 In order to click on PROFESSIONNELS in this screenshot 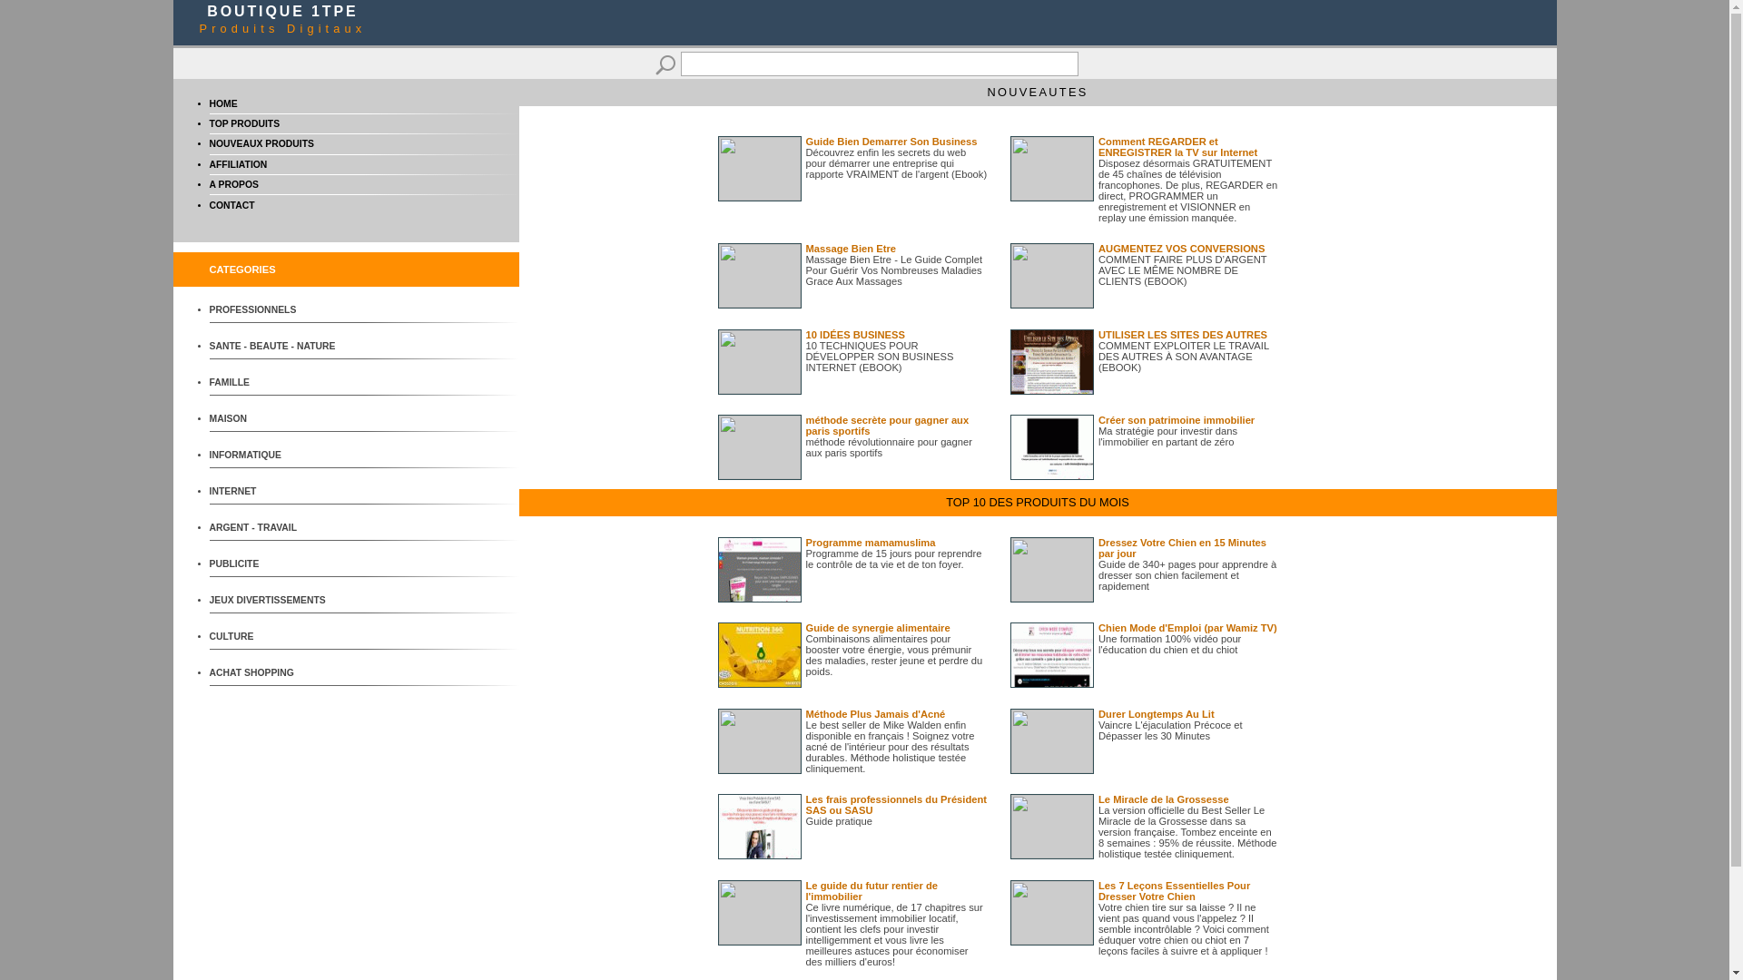, I will do `click(277, 310)`.